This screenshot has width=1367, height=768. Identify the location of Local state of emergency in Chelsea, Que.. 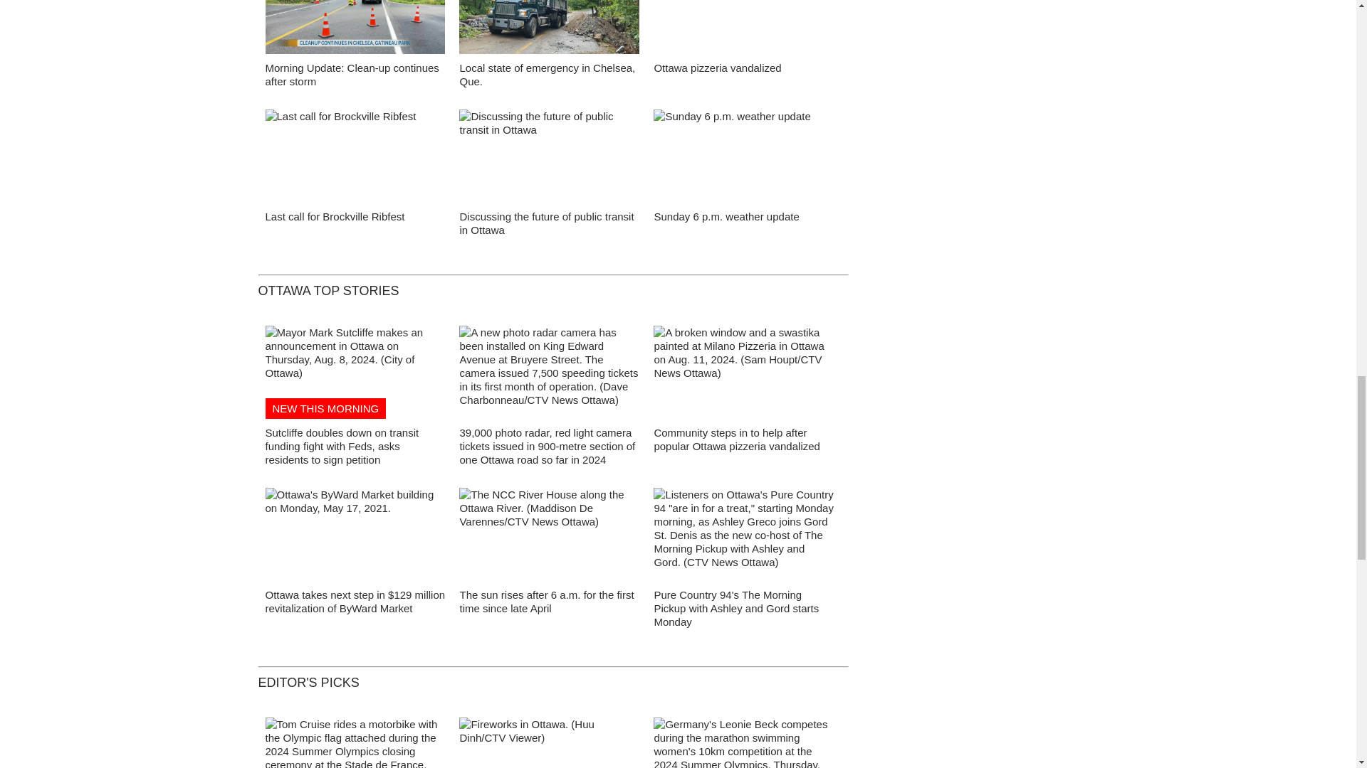
(547, 75).